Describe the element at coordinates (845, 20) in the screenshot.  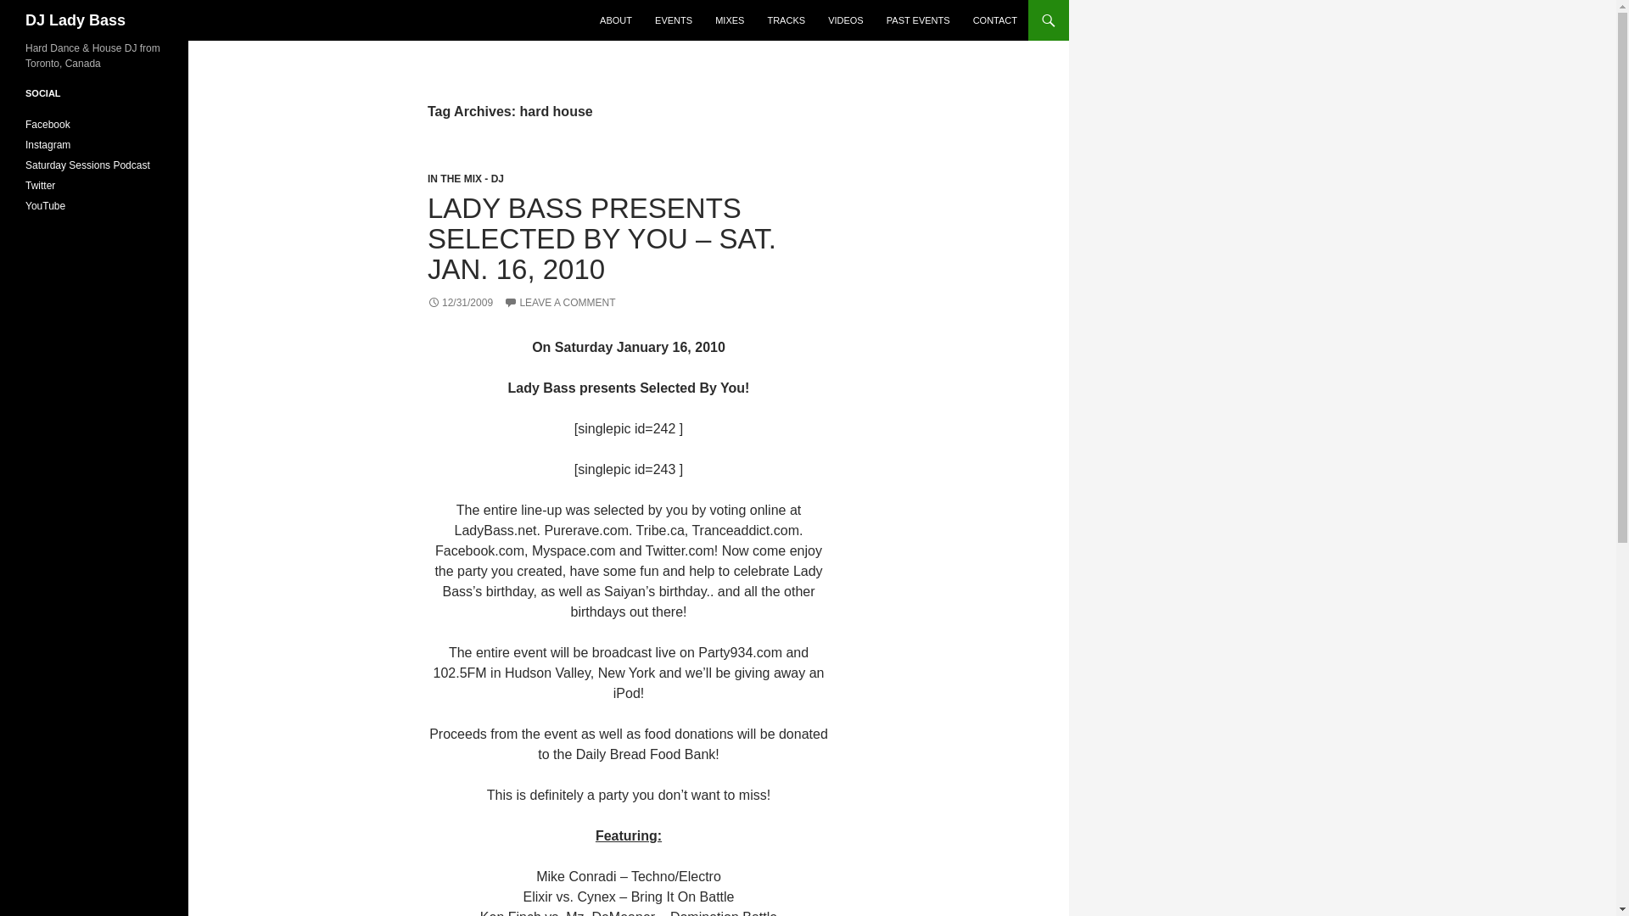
I see `VIDEOS` at that location.